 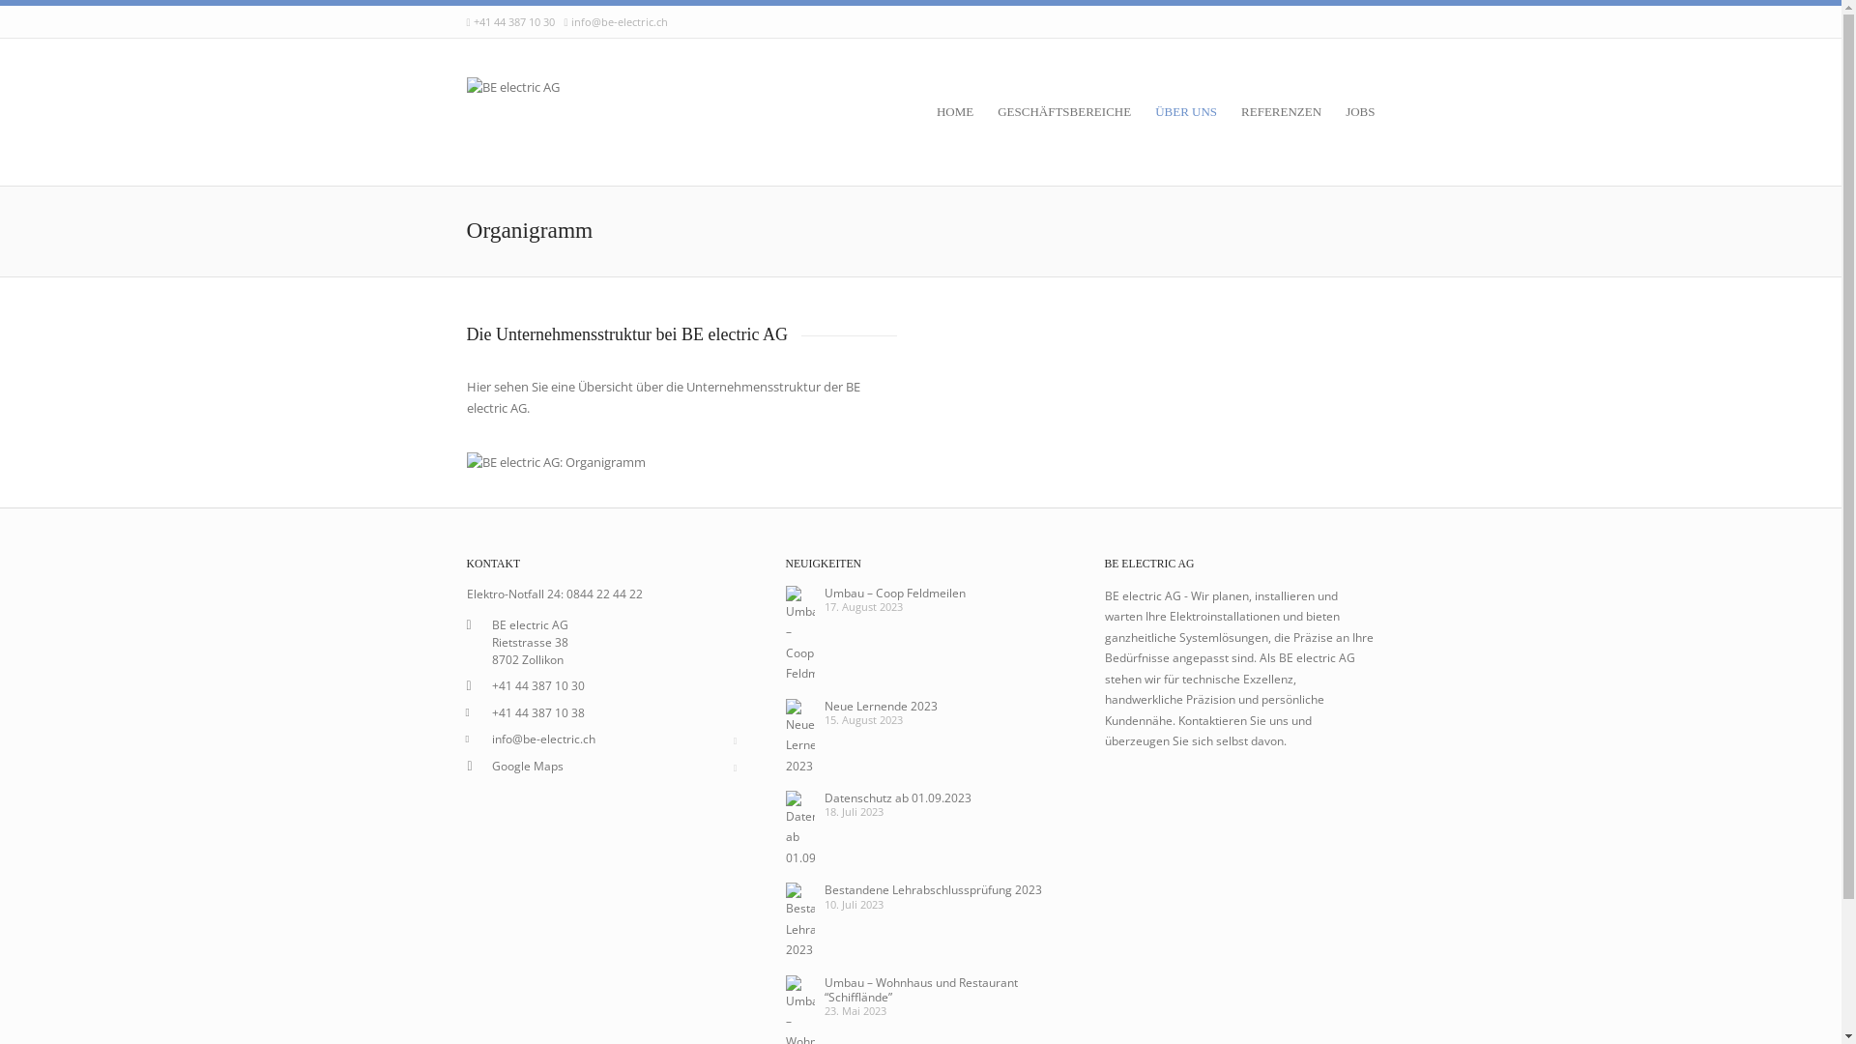 What do you see at coordinates (527, 766) in the screenshot?
I see `Google Maps` at bounding box center [527, 766].